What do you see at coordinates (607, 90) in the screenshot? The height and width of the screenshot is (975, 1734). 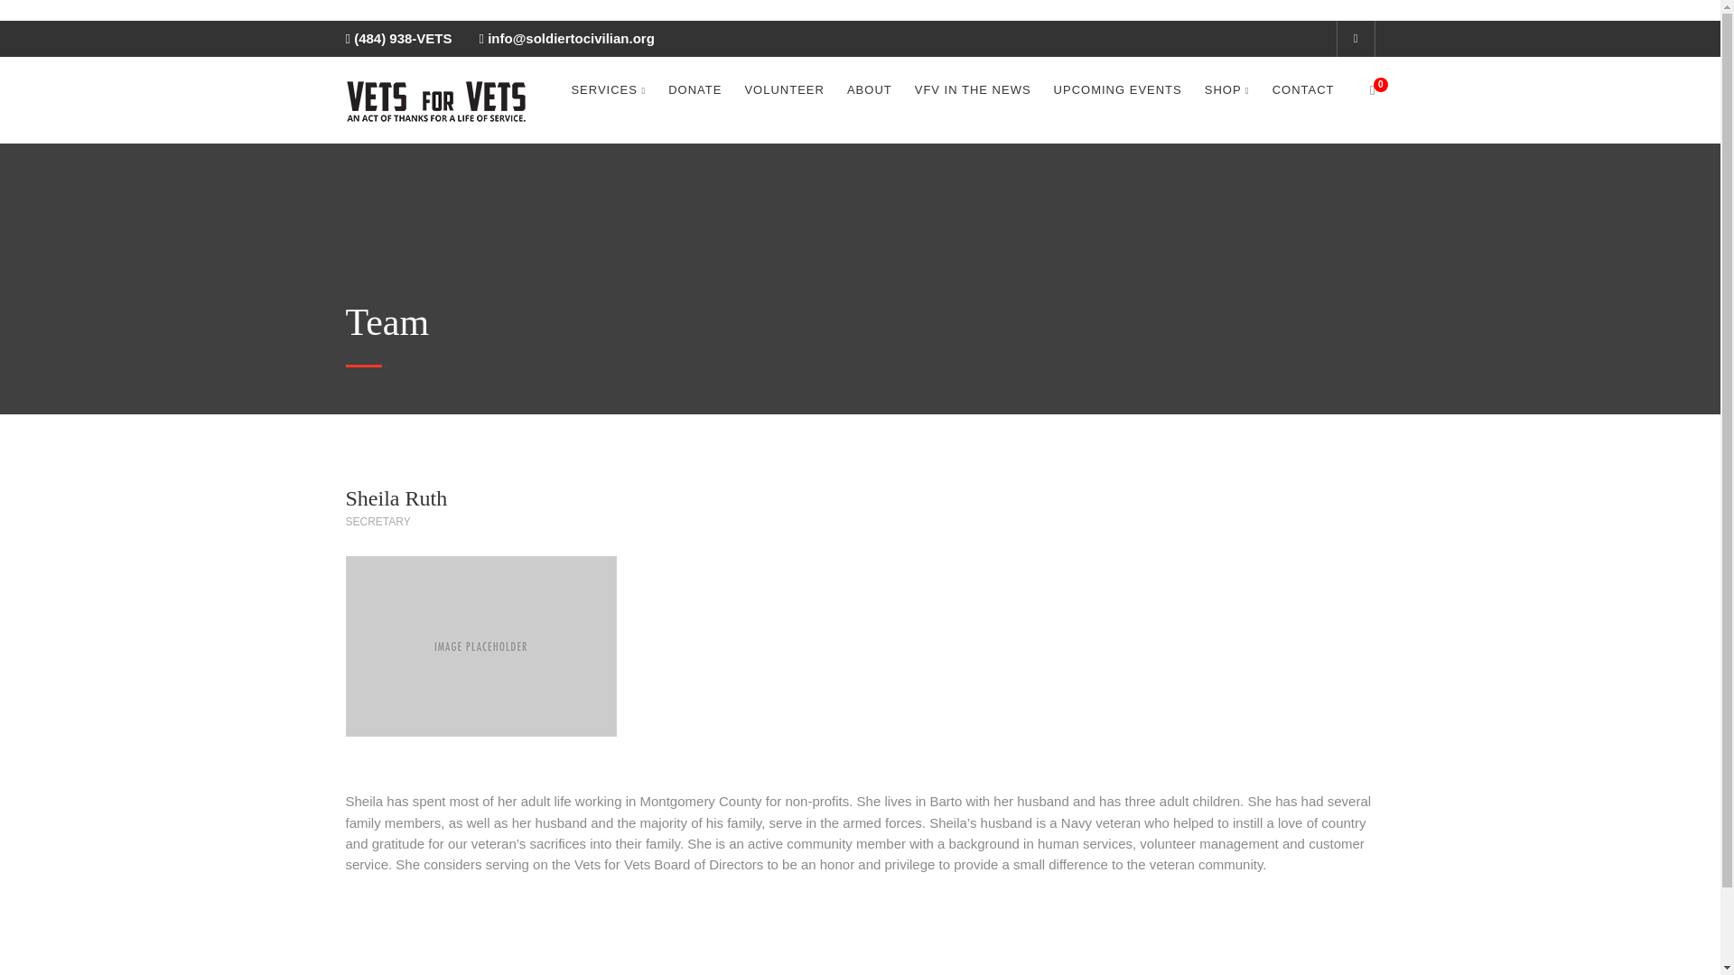 I see `SERVICES` at bounding box center [607, 90].